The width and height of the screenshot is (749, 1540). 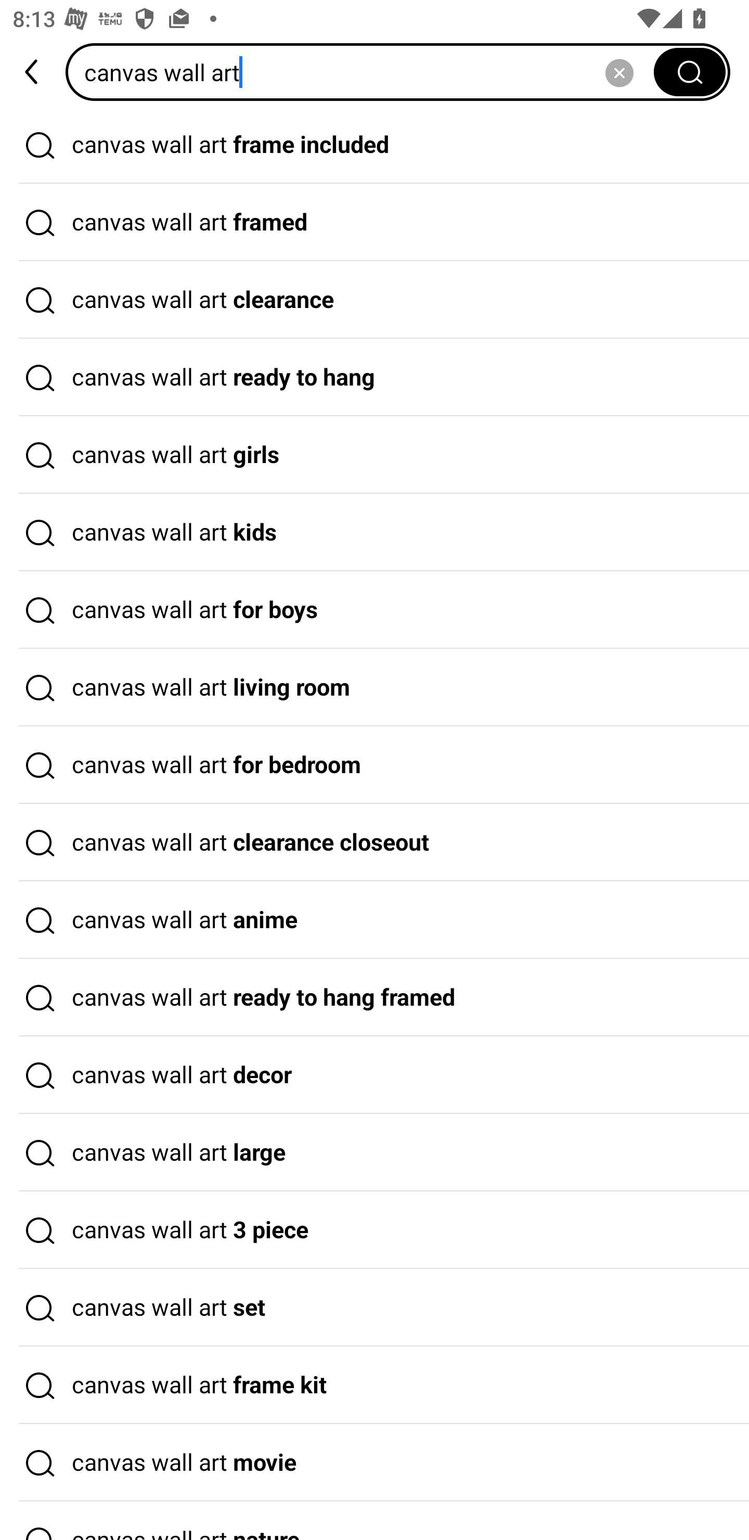 I want to click on canvas wall art, so click(x=366, y=72).